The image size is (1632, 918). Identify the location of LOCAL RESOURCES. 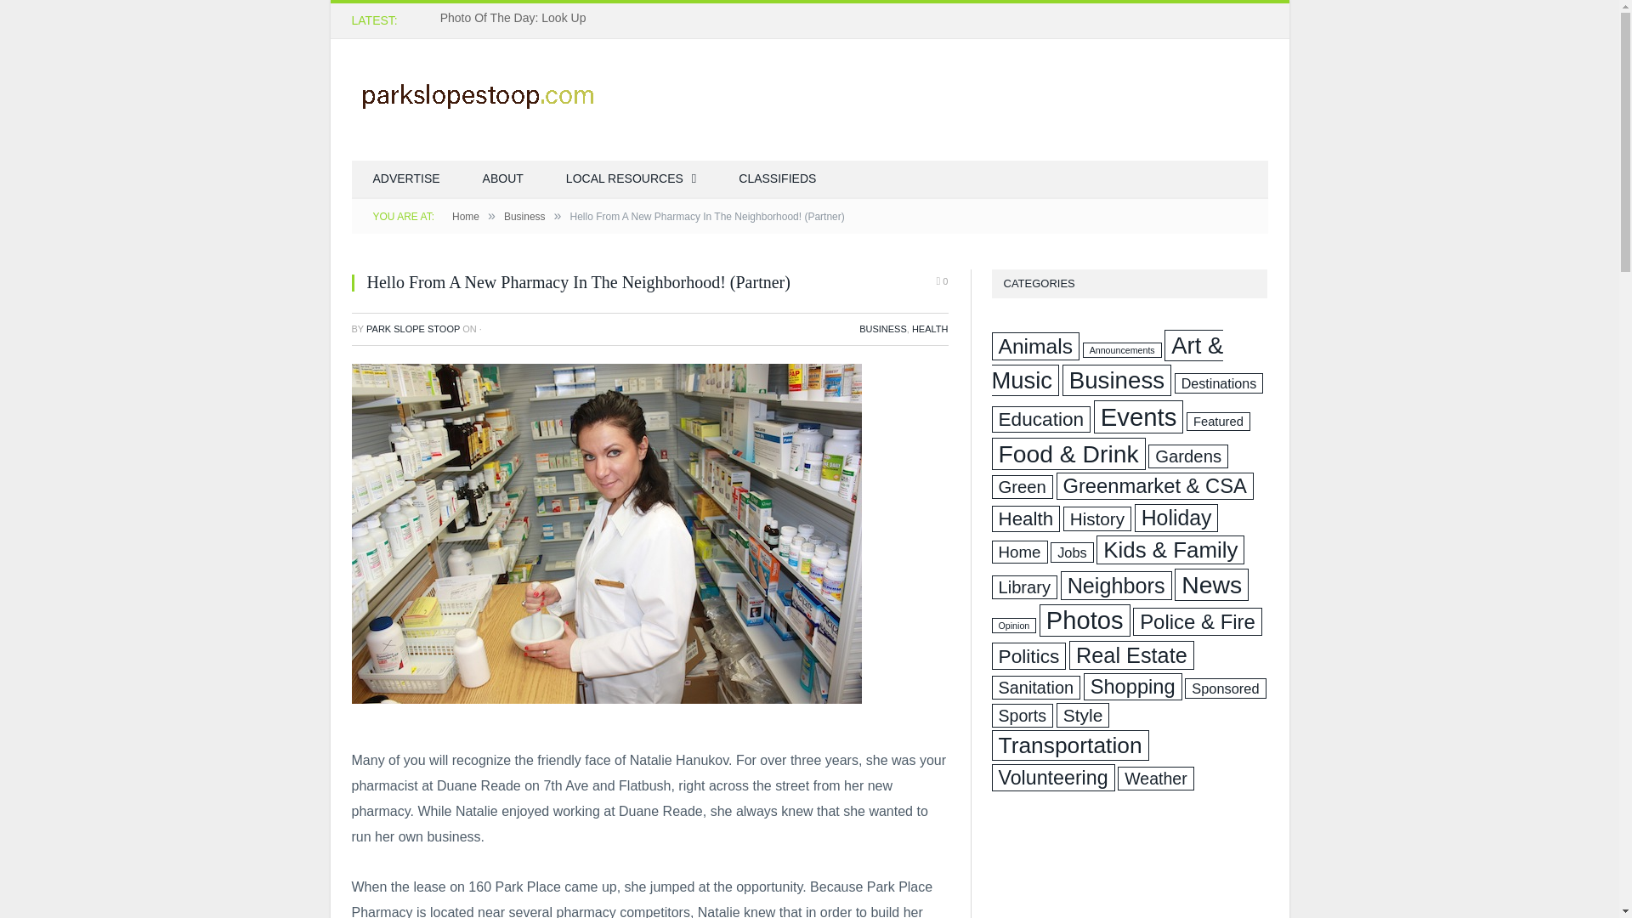
(631, 180).